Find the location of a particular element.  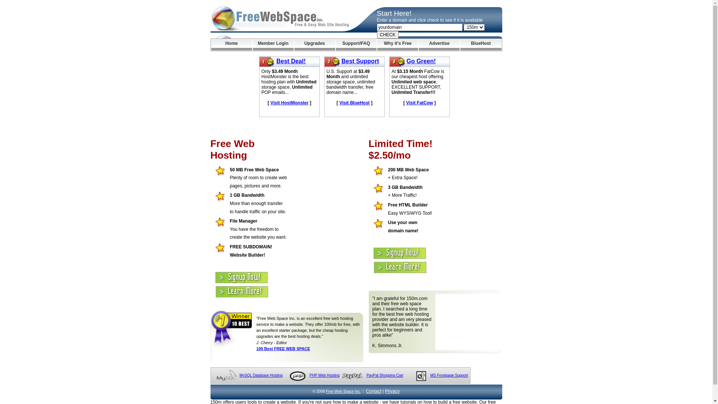

Upgrades is located at coordinates (315, 45).